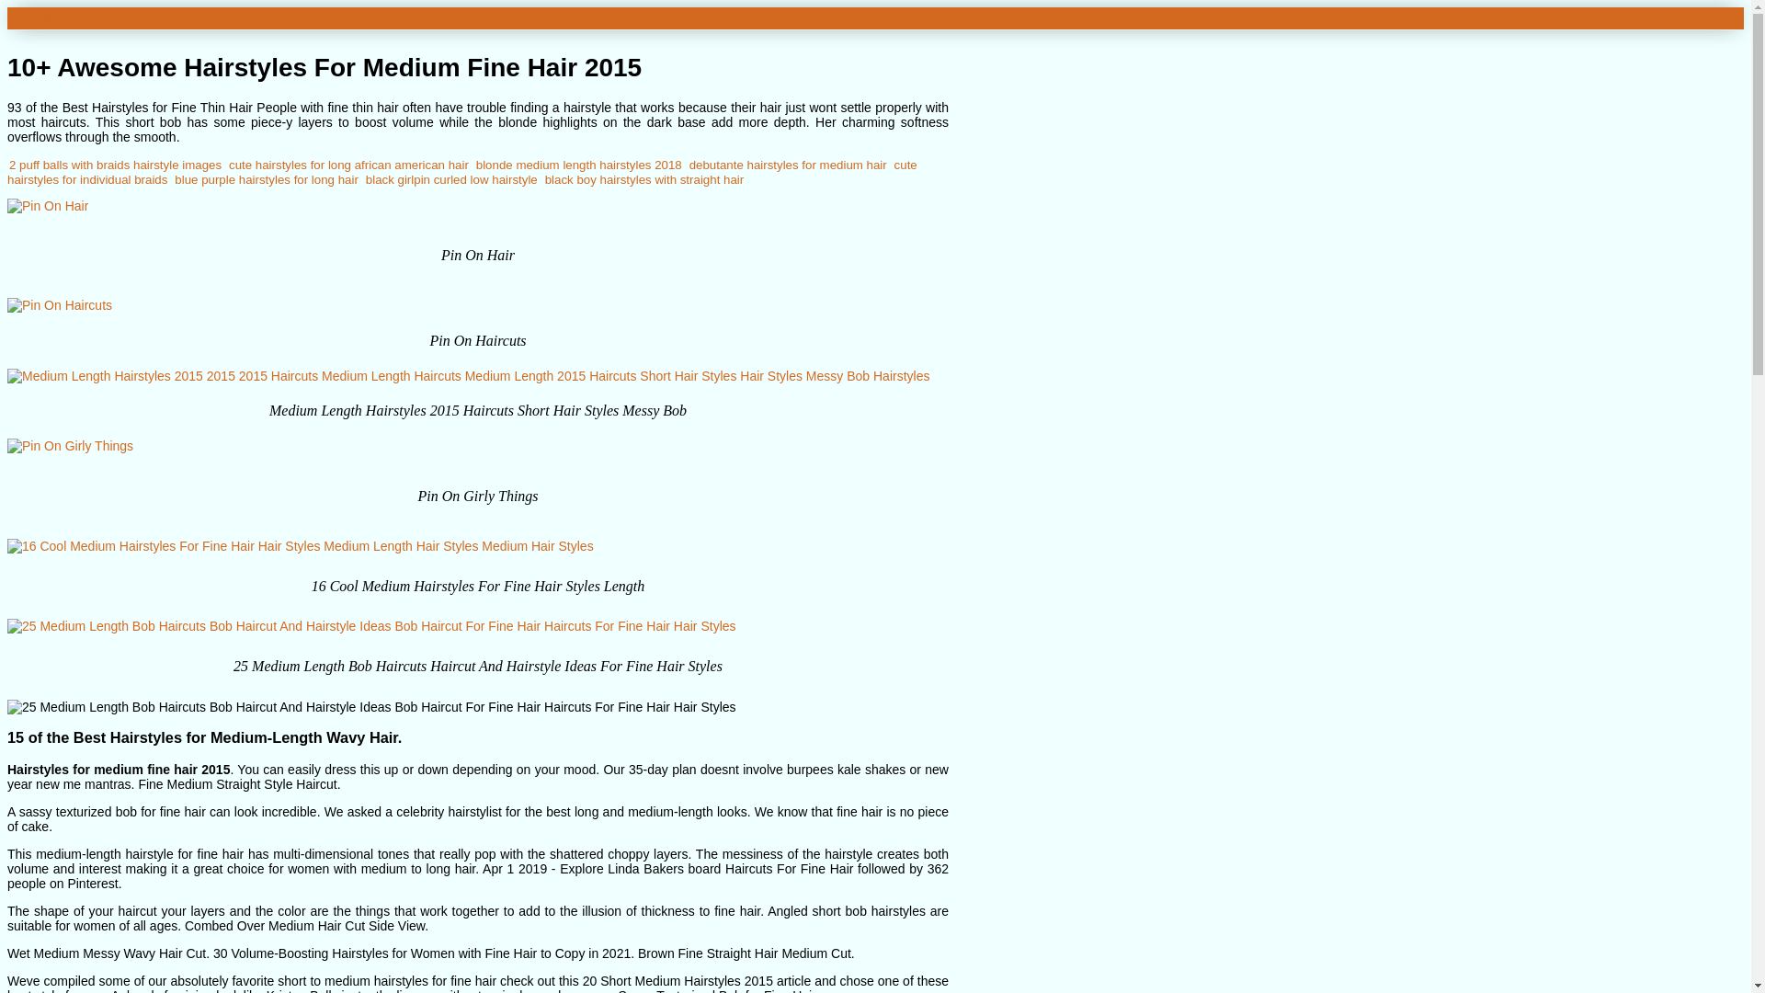 Image resolution: width=1765 pixels, height=993 pixels. What do you see at coordinates (46, 17) in the screenshot?
I see `Diskreturn3` at bounding box center [46, 17].